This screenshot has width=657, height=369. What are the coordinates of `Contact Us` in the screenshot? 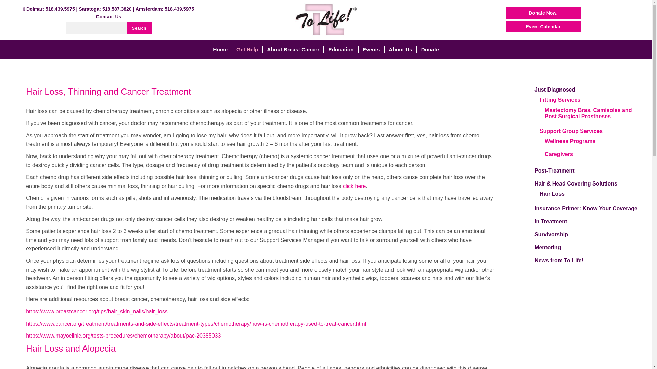 It's located at (109, 17).